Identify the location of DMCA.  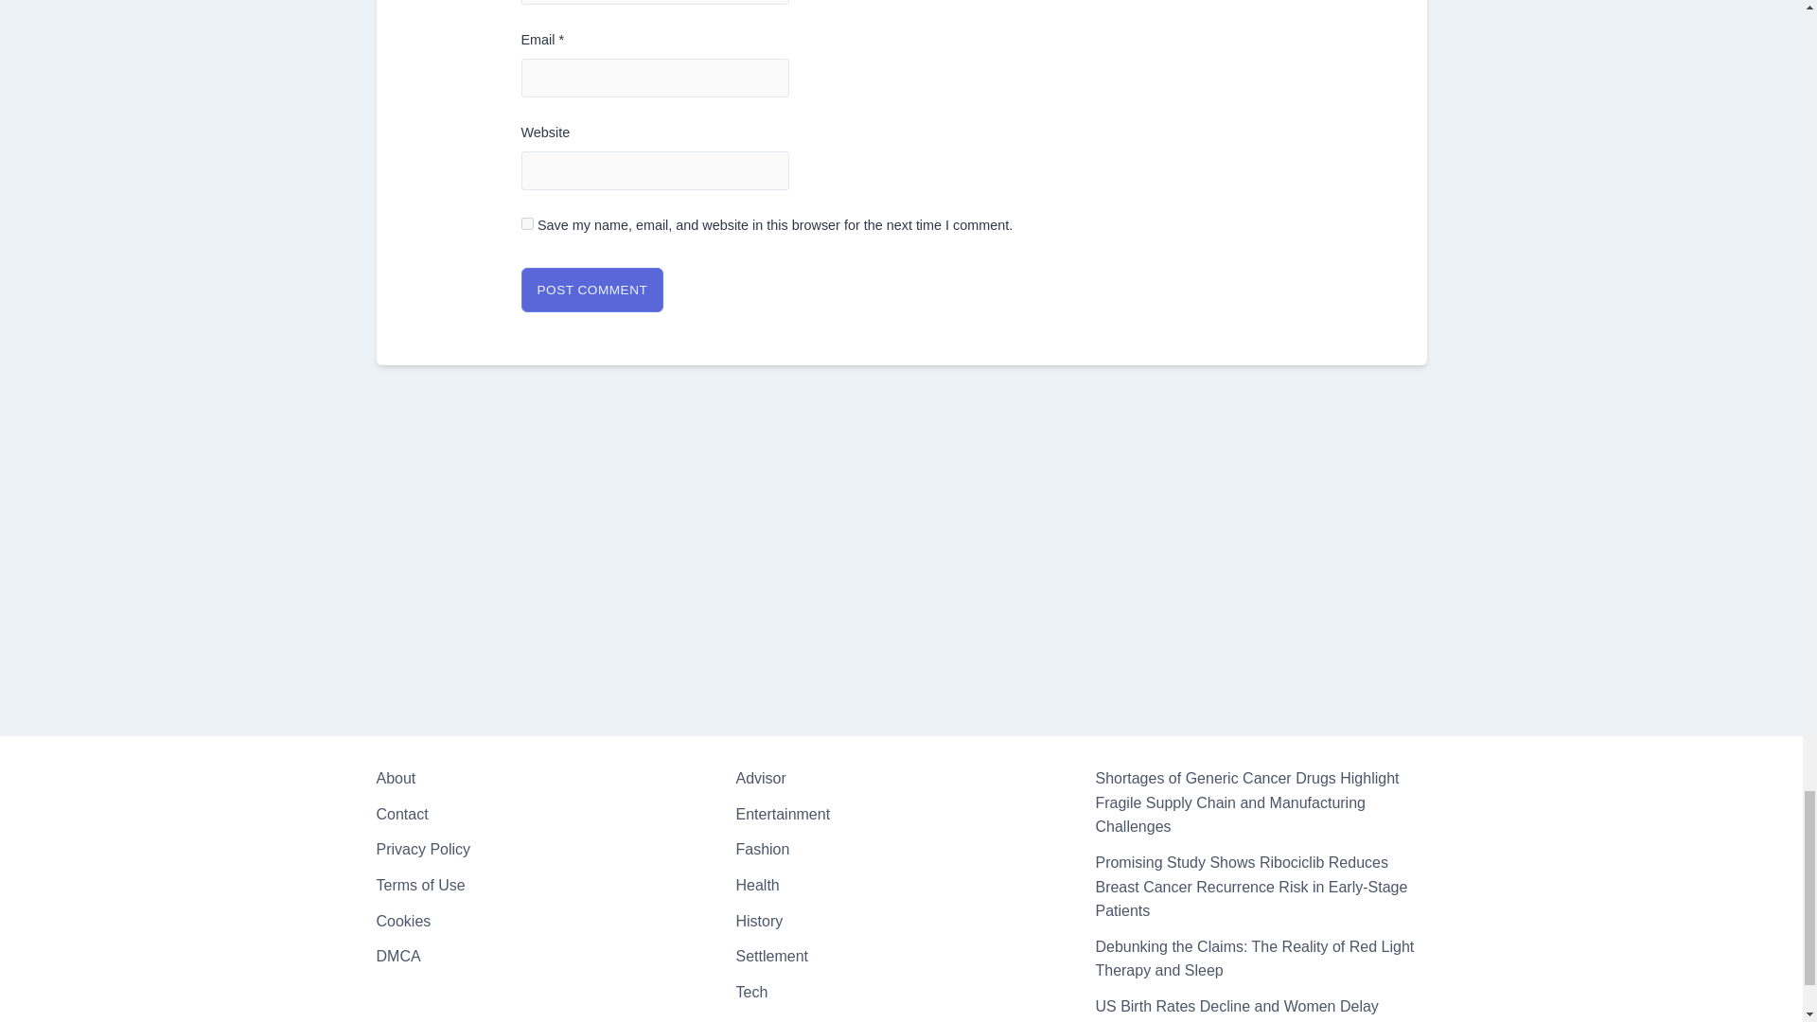
(398, 956).